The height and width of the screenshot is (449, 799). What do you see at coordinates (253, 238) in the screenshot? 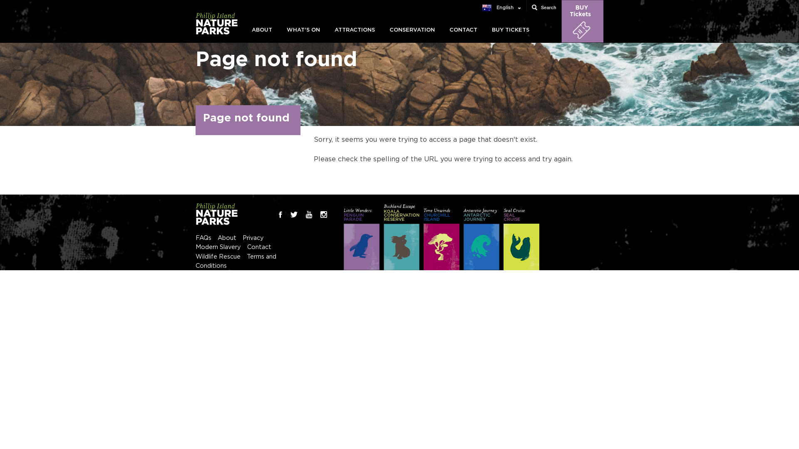
I see `Privacy` at bounding box center [253, 238].